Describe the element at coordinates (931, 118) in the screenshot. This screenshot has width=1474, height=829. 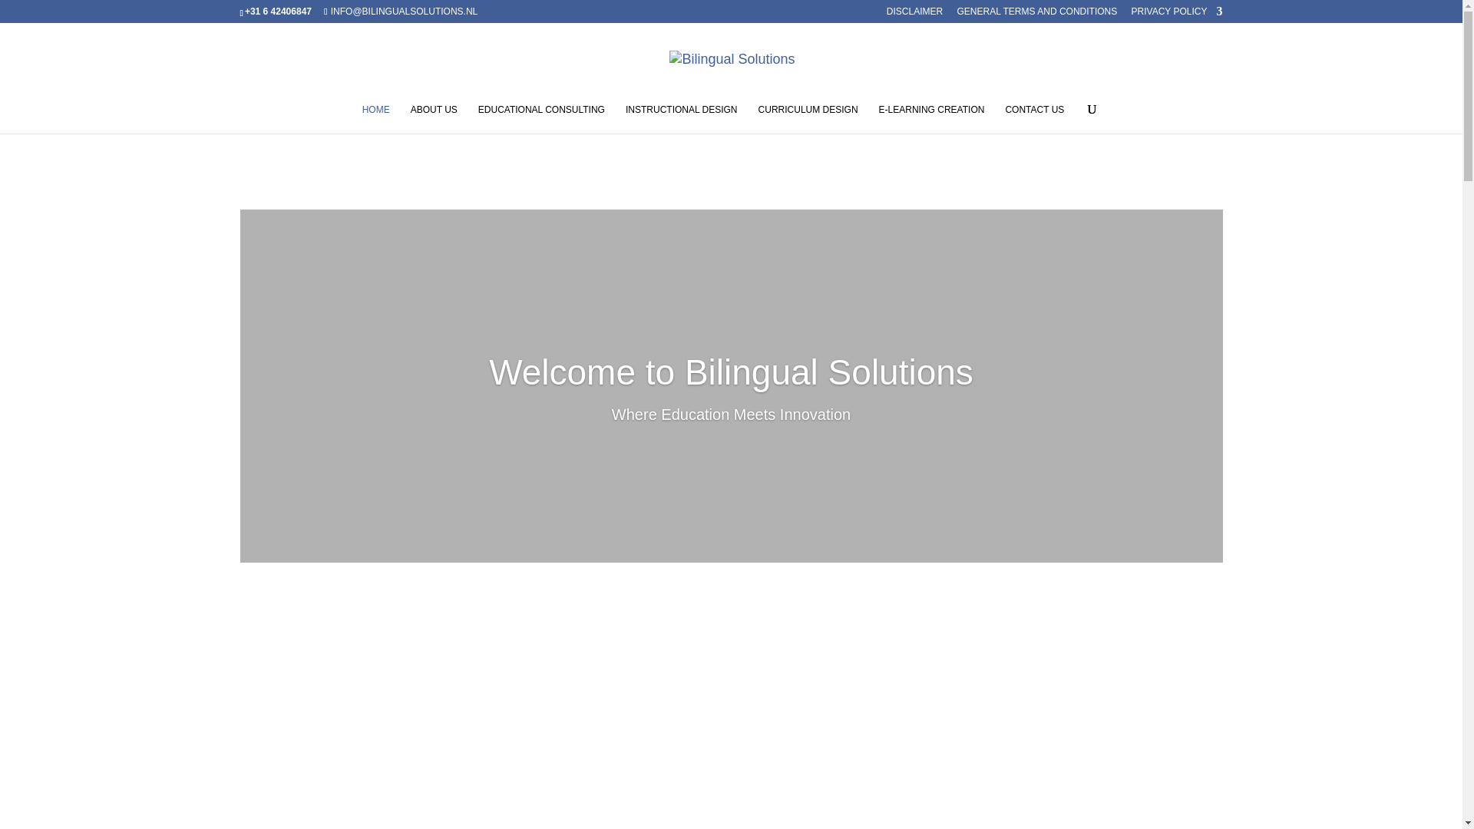
I see `E-LEARNING CREATION` at that location.